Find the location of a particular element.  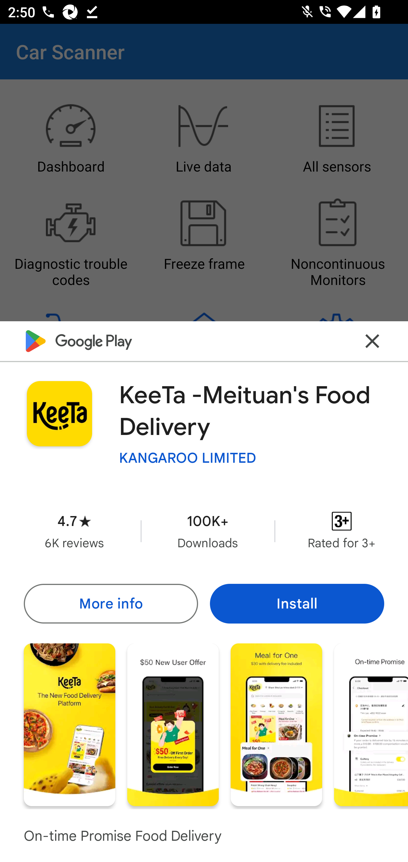

KANGAROO LIMITED is located at coordinates (188, 458).